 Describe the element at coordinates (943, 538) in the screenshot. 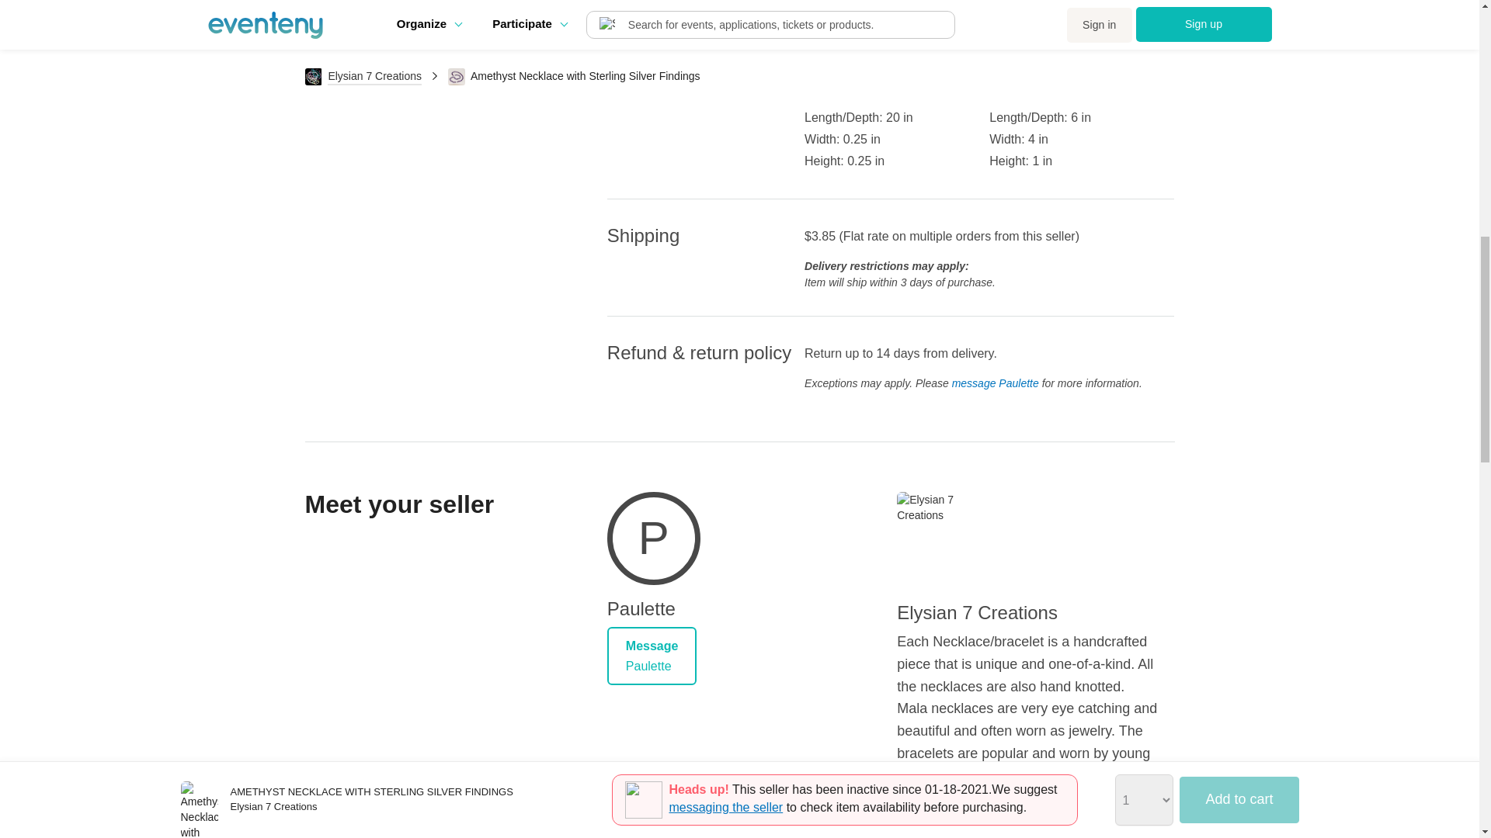

I see `Learn more about Elysian 7 Creations` at that location.